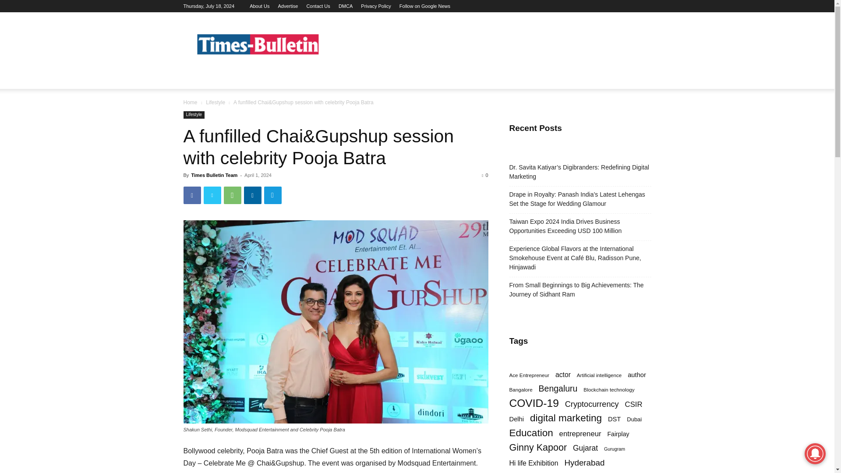  Describe the element at coordinates (425, 6) in the screenshot. I see `Follow on Google News` at that location.